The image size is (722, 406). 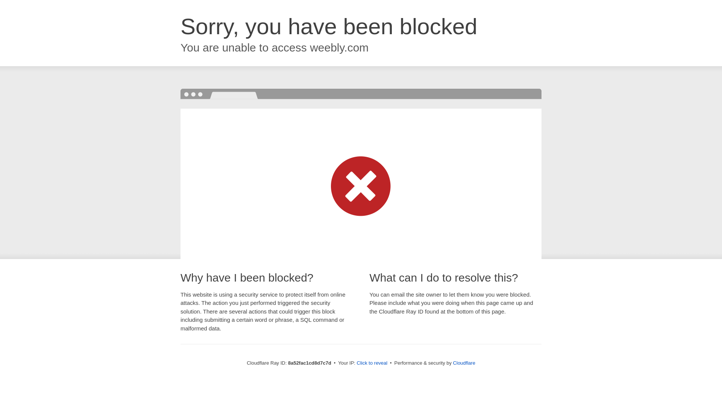 What do you see at coordinates (464, 363) in the screenshot?
I see `Cloudflare` at bounding box center [464, 363].